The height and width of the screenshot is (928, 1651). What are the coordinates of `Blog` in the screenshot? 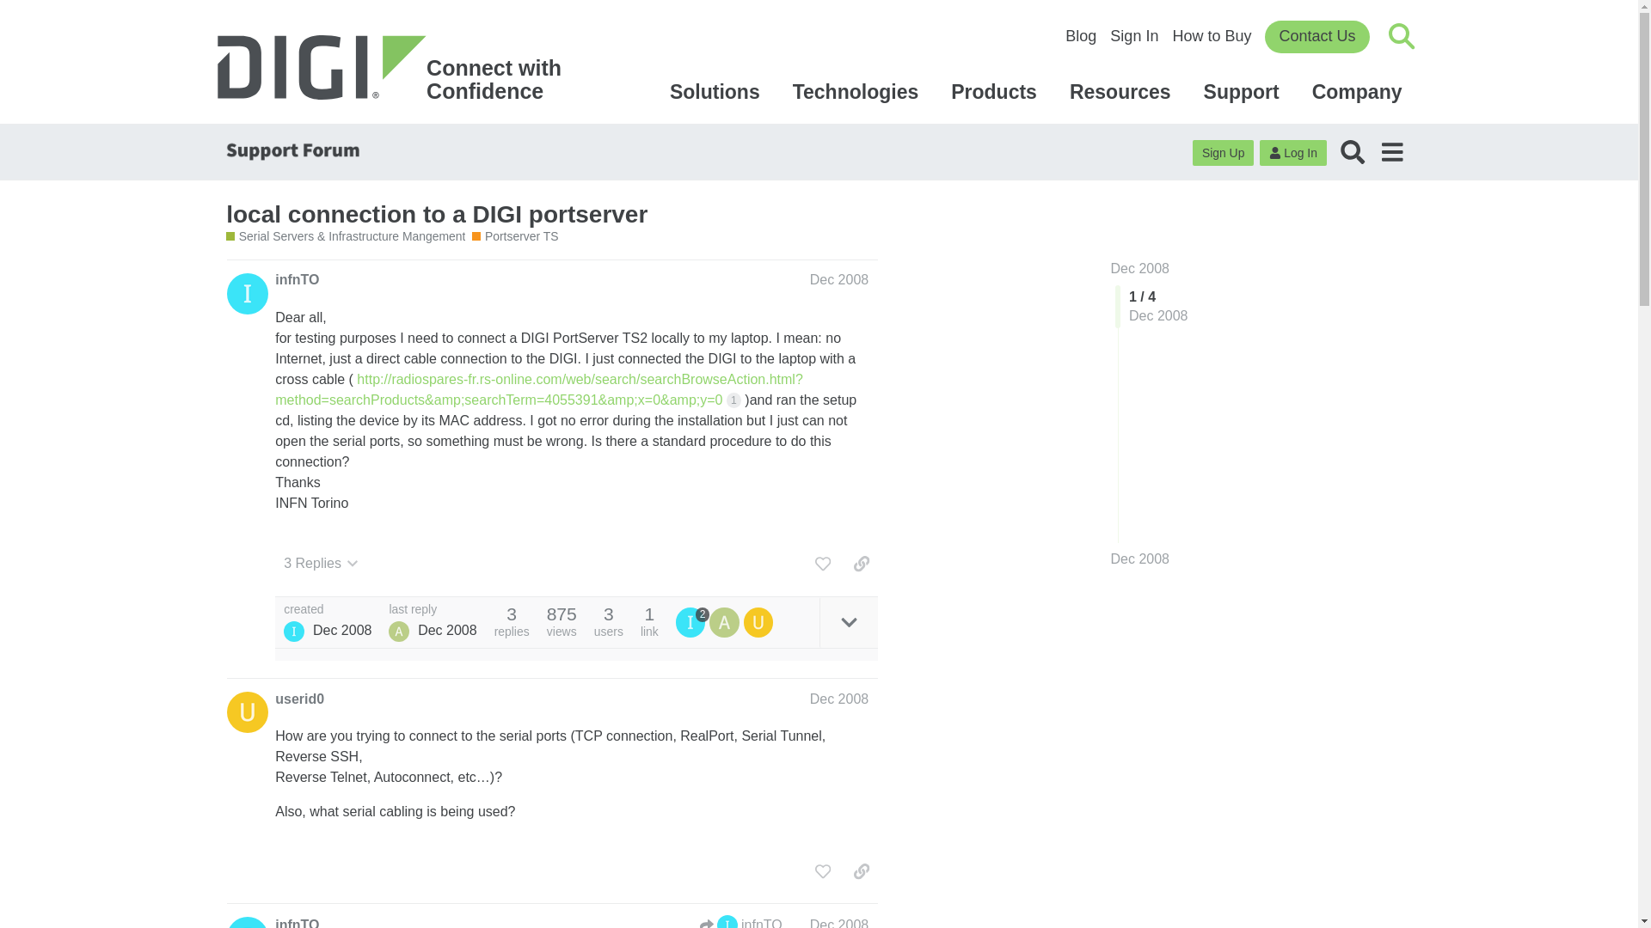 It's located at (1080, 36).